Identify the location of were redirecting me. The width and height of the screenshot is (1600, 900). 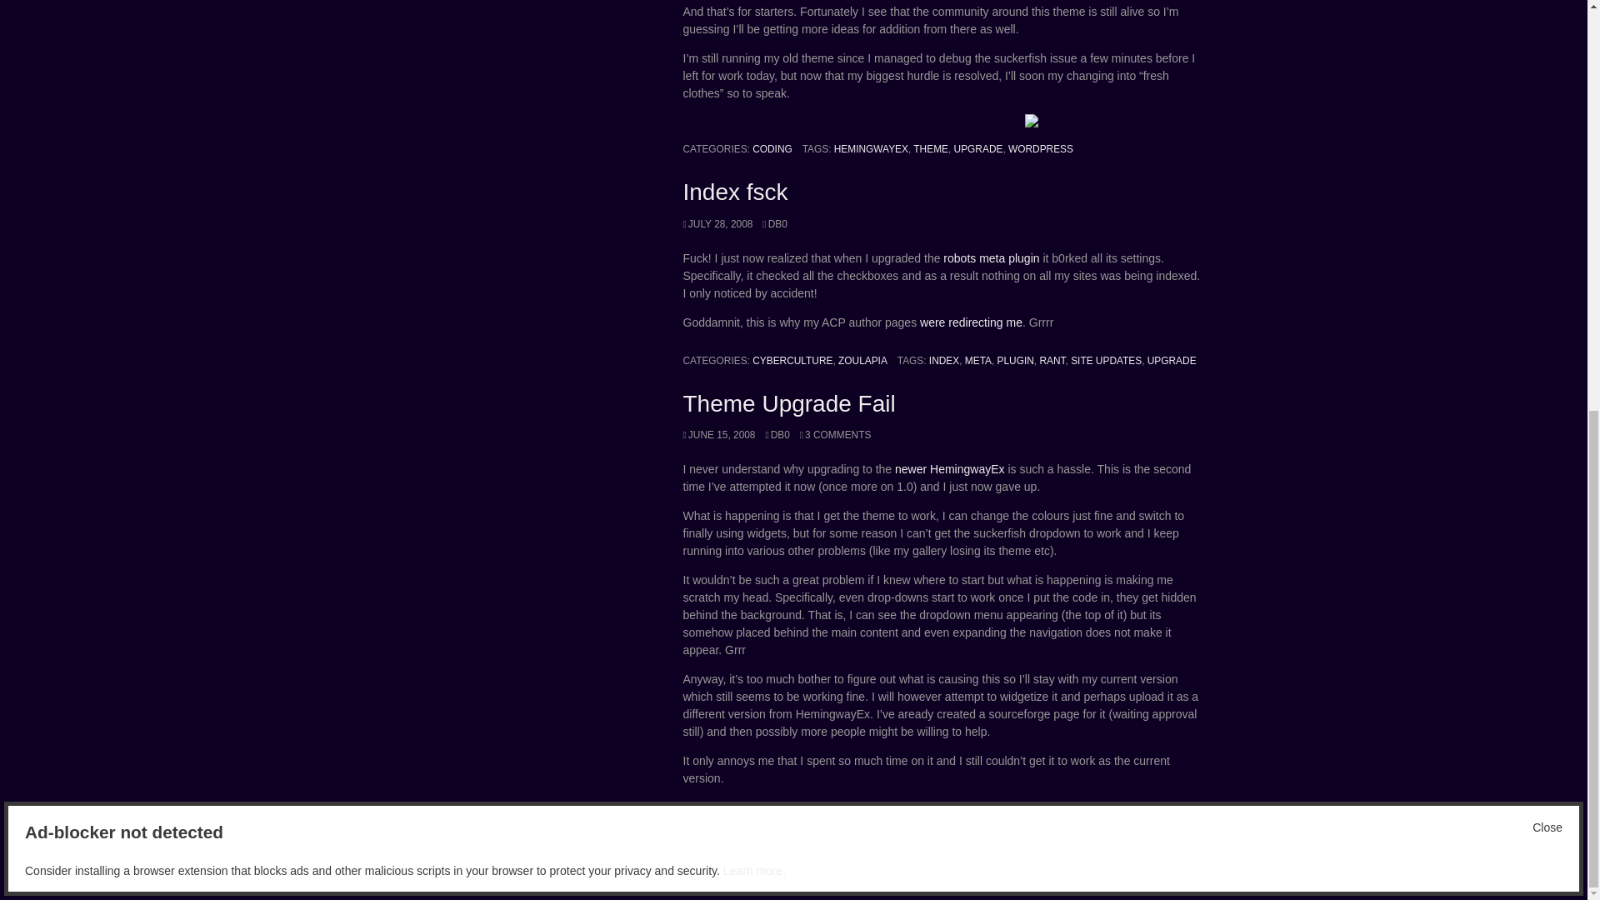
(971, 322).